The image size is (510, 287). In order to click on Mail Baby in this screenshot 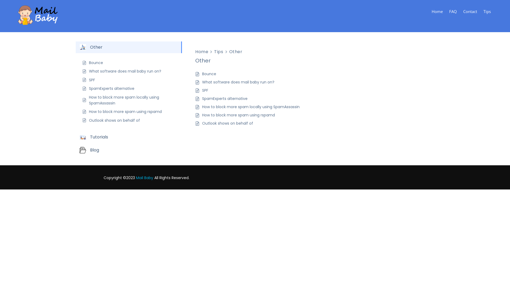, I will do `click(40, 16)`.